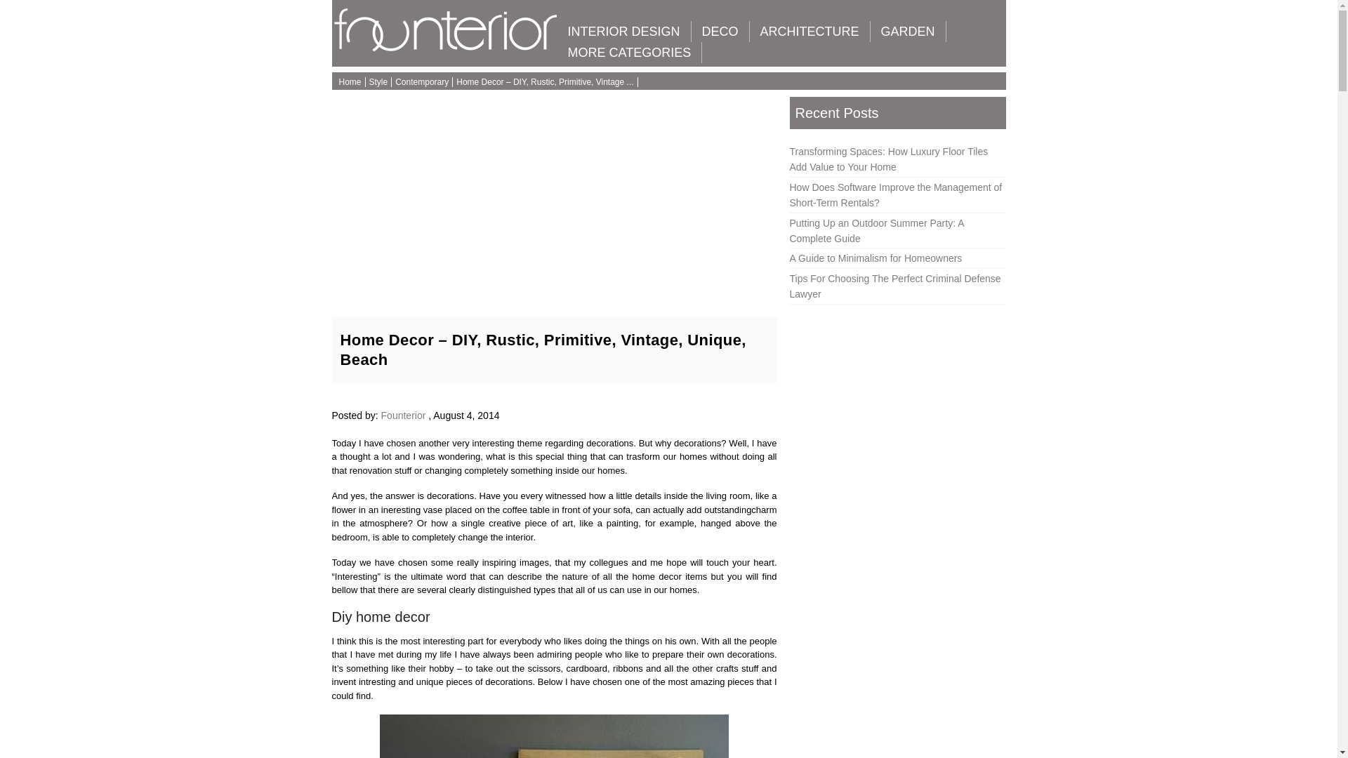  I want to click on ARCHITECTURE, so click(809, 32).